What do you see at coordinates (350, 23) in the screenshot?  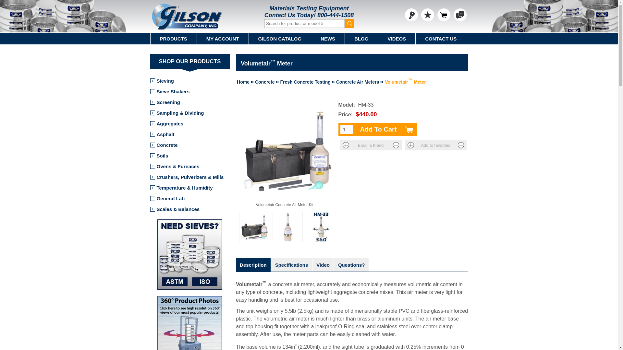 I see `Search` at bounding box center [350, 23].